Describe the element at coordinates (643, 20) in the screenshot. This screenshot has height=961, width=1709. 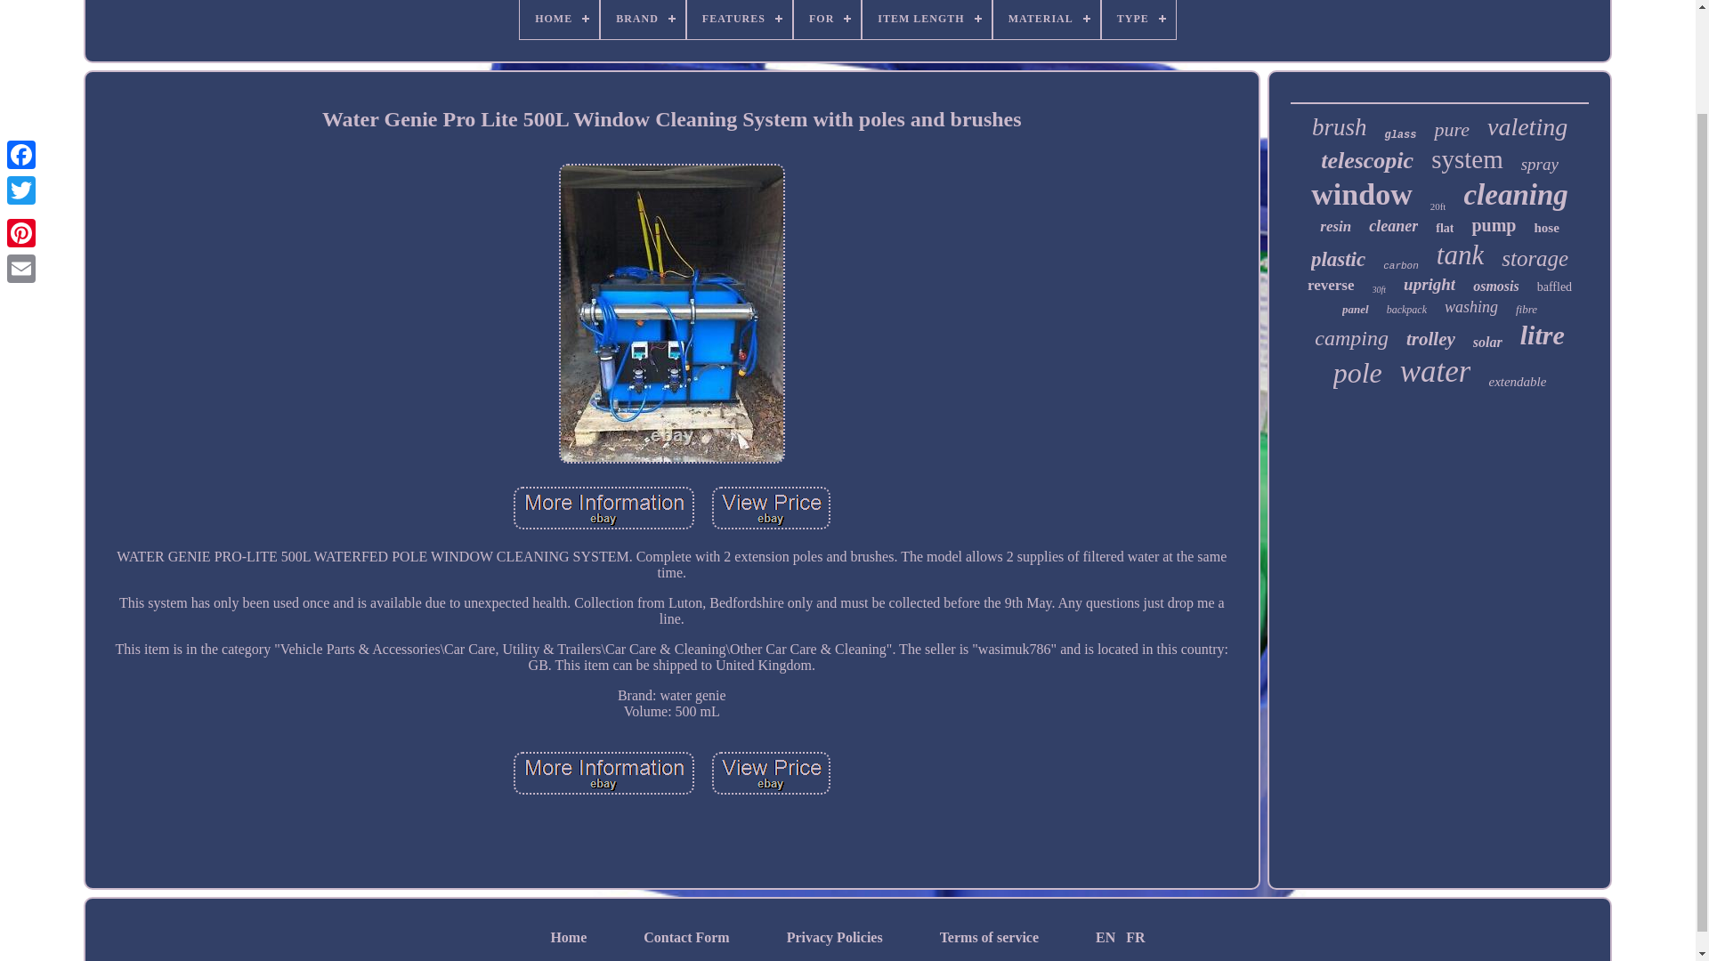
I see `BRAND` at that location.